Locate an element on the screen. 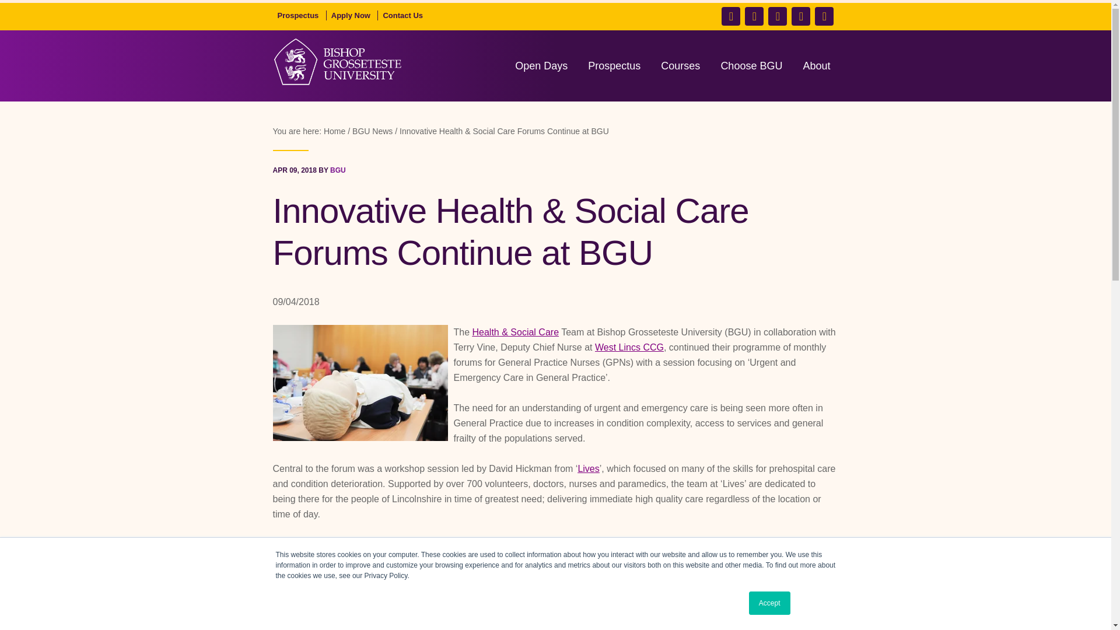  facebook is located at coordinates (730, 16).